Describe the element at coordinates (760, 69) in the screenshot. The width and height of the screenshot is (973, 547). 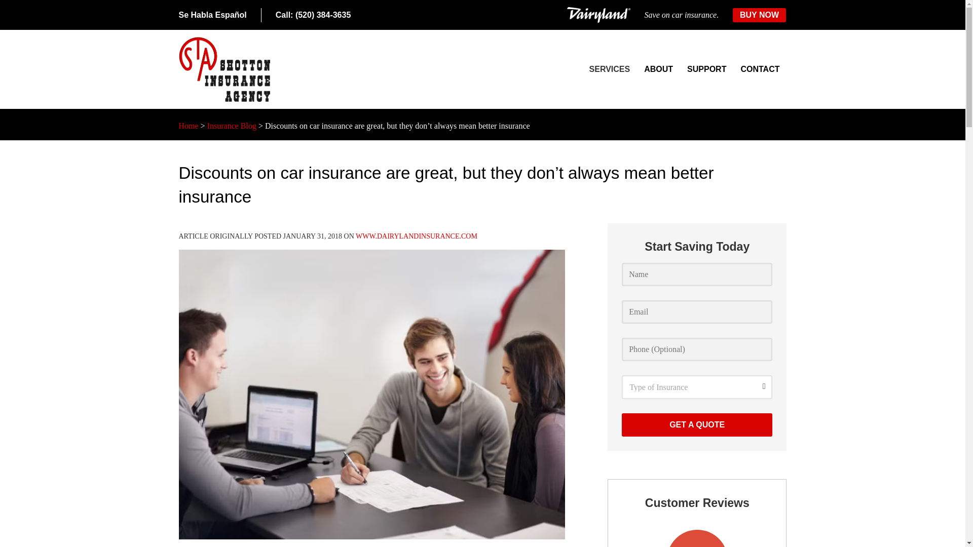
I see `CONTACT` at that location.